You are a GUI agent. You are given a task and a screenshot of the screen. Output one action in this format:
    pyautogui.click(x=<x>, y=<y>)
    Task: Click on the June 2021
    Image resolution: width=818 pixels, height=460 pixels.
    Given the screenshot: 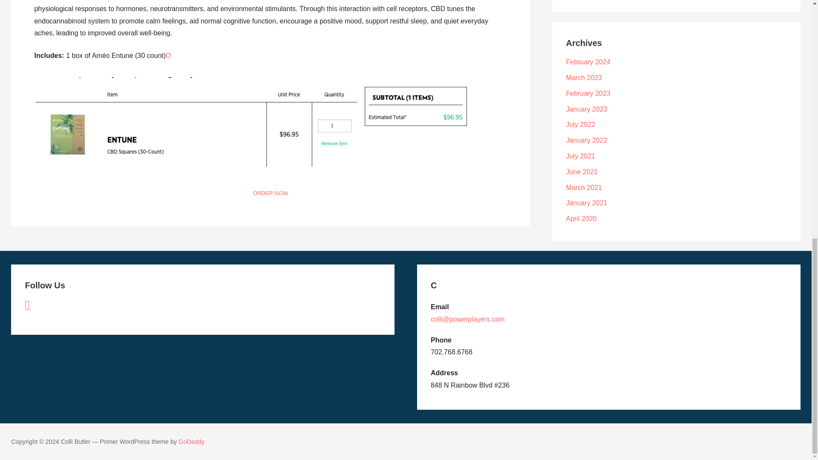 What is the action you would take?
    pyautogui.click(x=582, y=172)
    